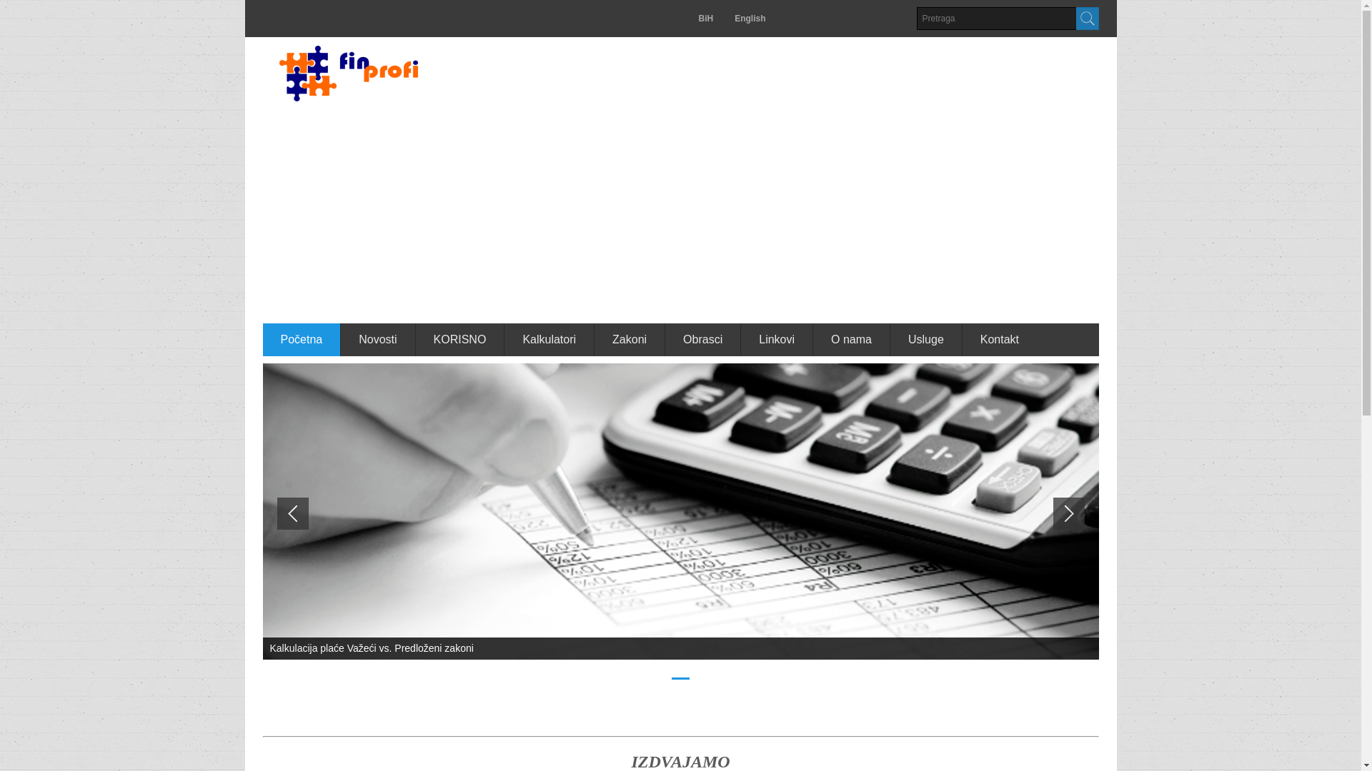 This screenshot has height=771, width=1372. Describe the element at coordinates (630, 340) in the screenshot. I see `Zakoni` at that location.